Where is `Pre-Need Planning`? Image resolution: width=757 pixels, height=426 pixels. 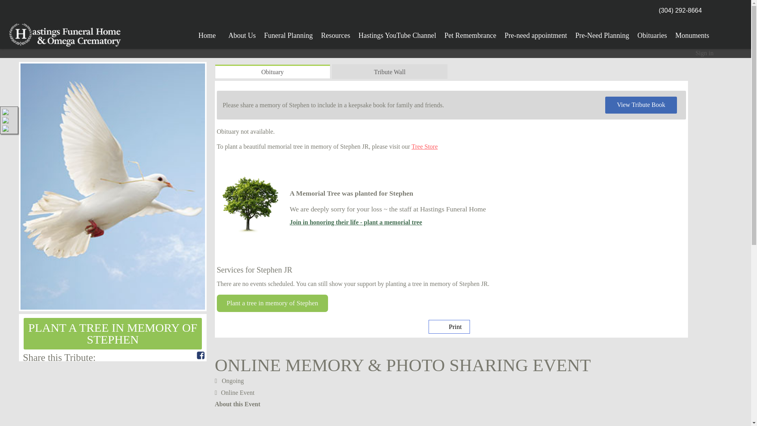
Pre-Need Planning is located at coordinates (602, 33).